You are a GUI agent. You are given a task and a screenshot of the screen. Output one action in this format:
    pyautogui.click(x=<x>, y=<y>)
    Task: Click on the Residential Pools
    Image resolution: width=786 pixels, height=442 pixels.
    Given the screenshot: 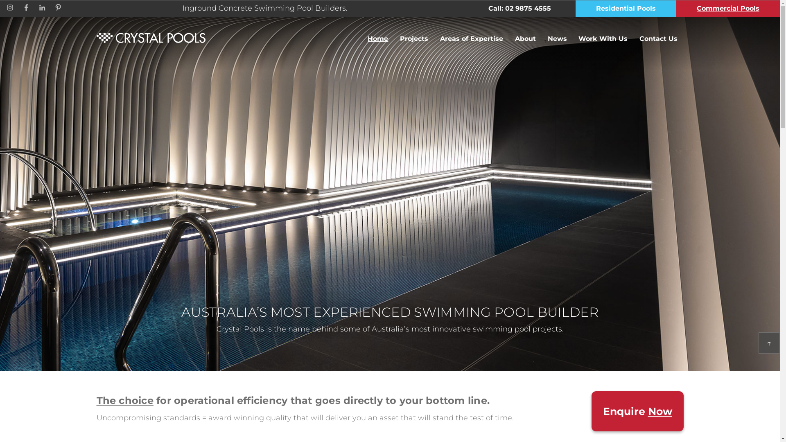 What is the action you would take?
    pyautogui.click(x=626, y=9)
    